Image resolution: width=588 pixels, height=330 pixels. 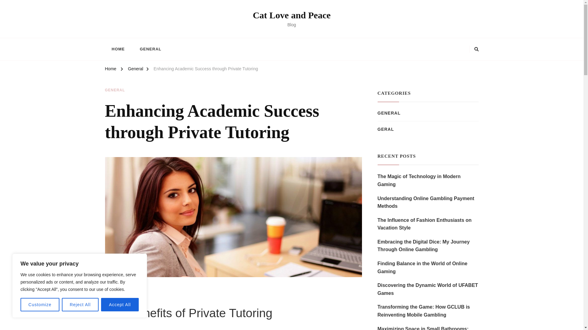 I want to click on Customize, so click(x=40, y=305).